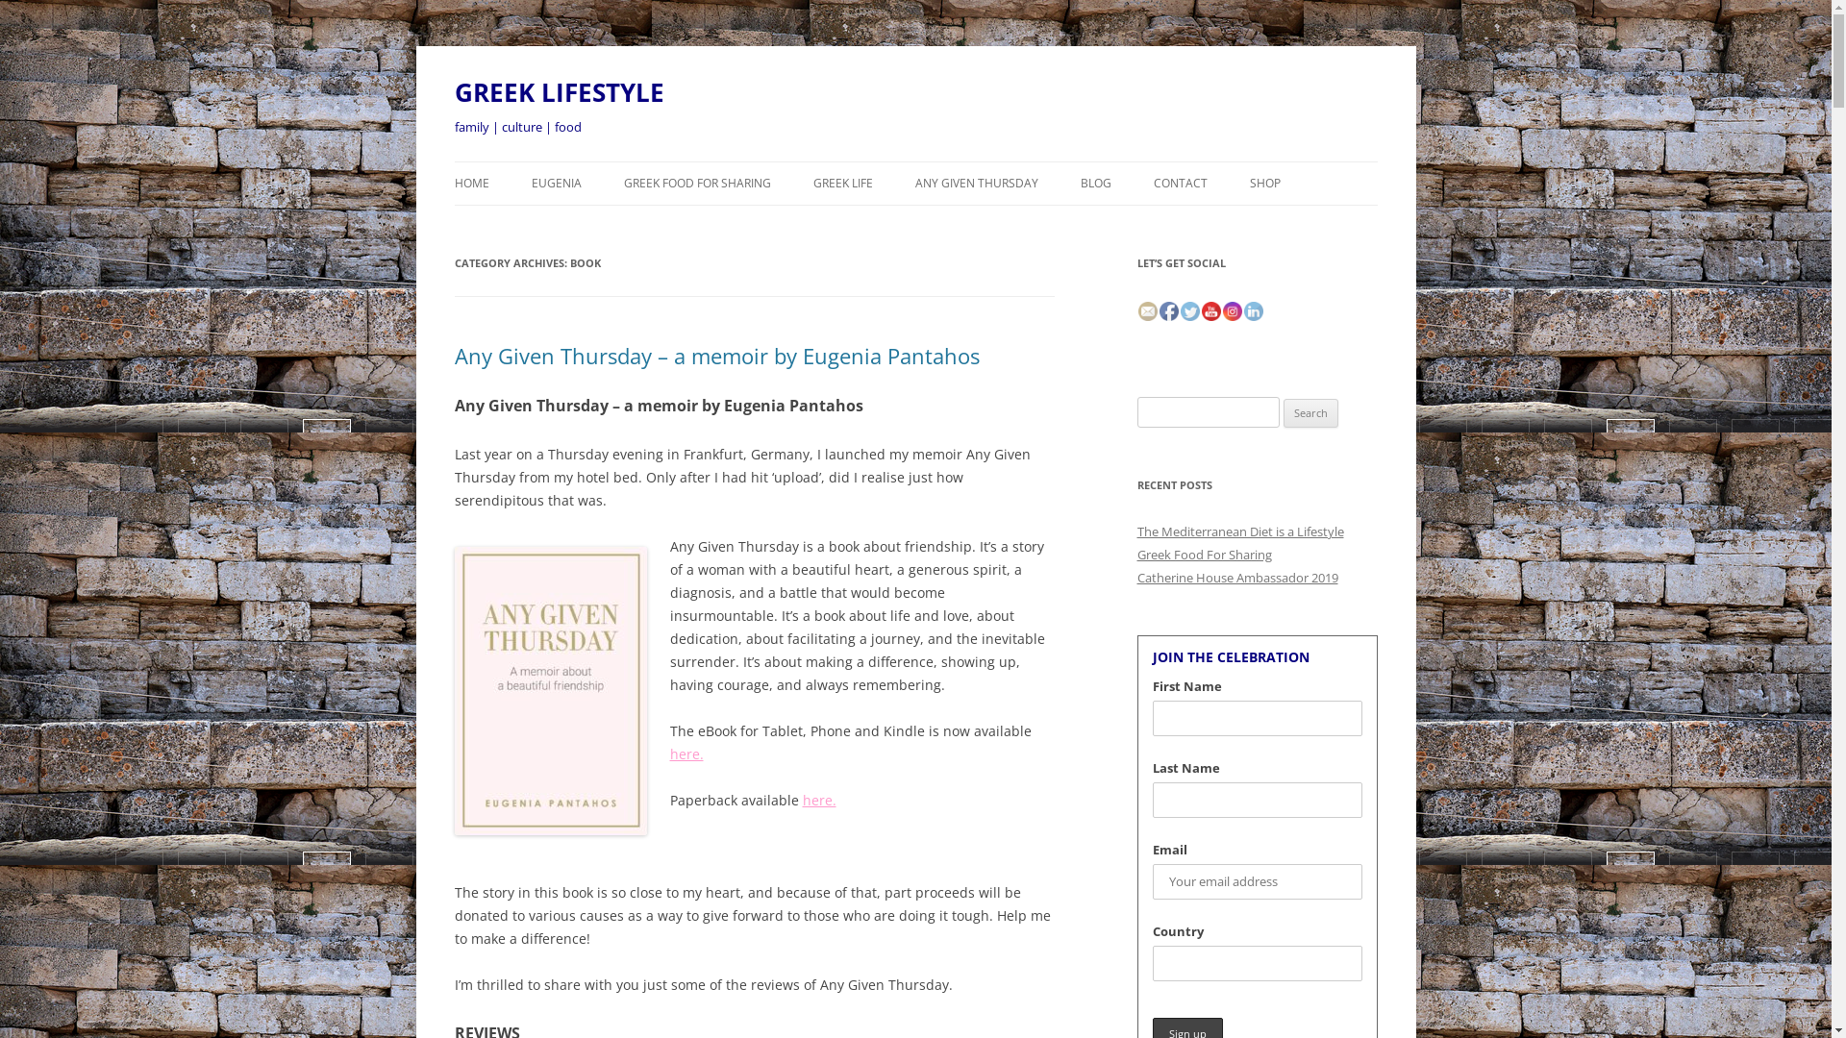  I want to click on Facebook, so click(1169, 311).